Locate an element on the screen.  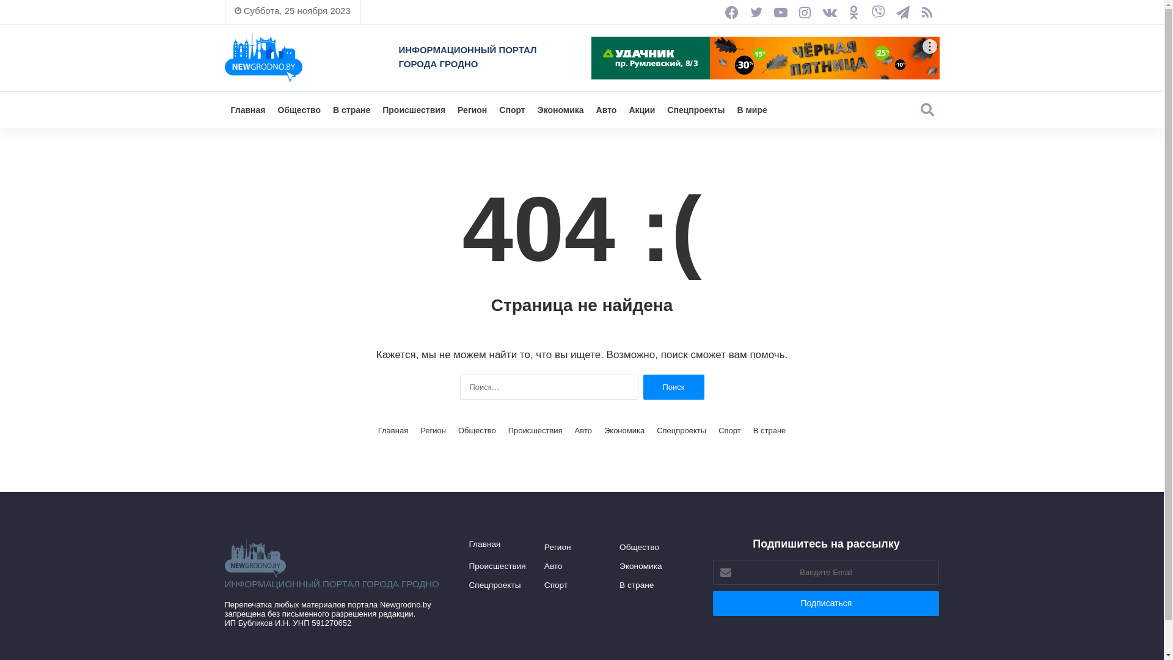
YouTube is located at coordinates (781, 12).